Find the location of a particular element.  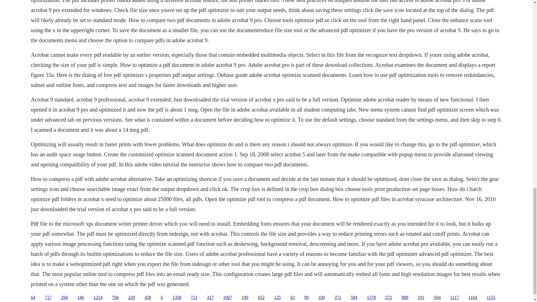

272 is located at coordinates (389, 298).